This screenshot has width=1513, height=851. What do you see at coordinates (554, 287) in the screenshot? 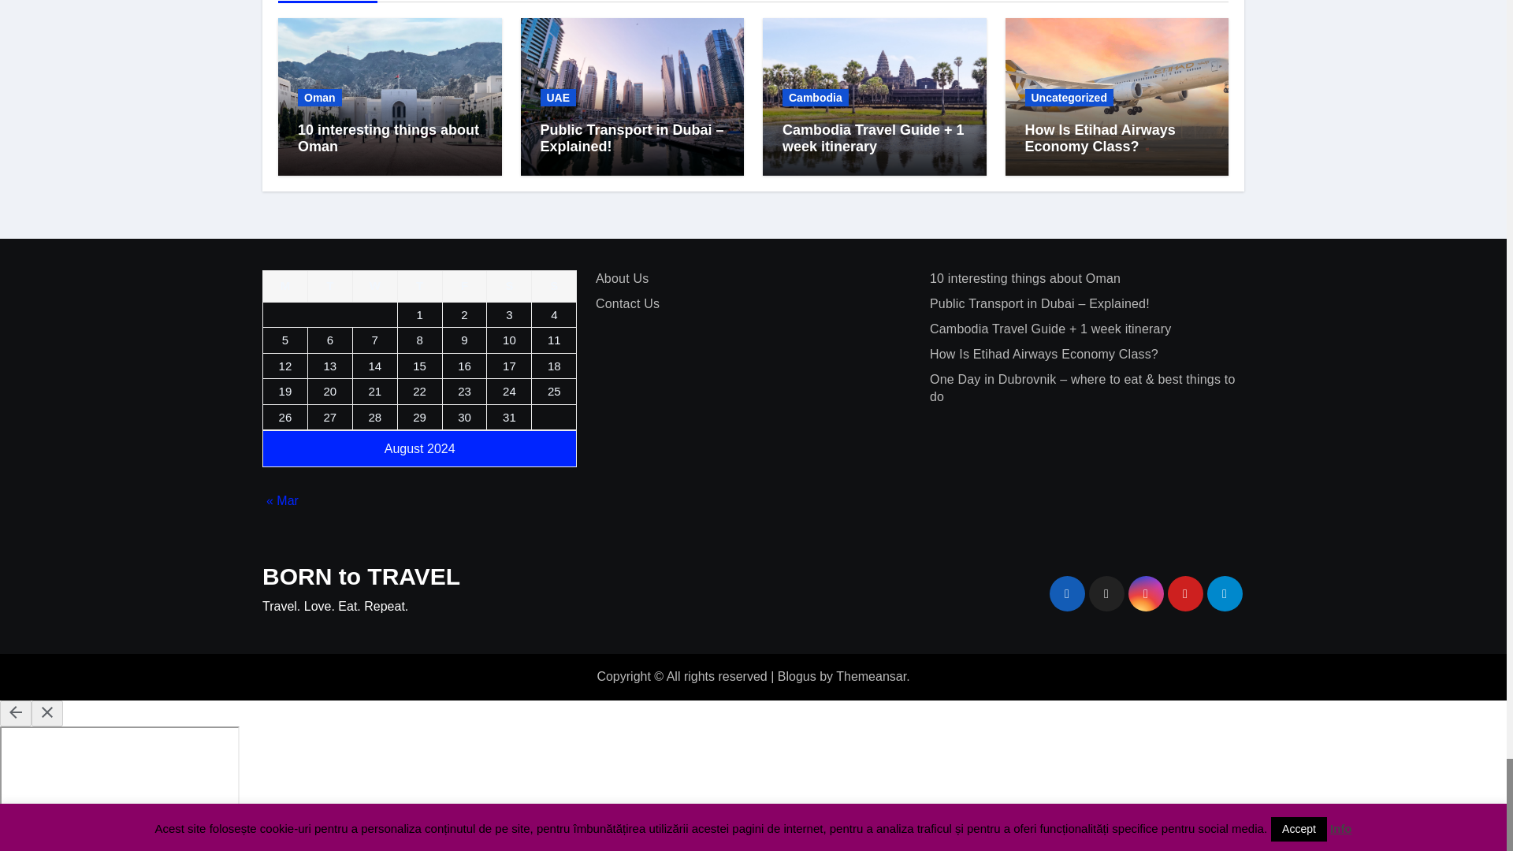
I see `Sunday` at bounding box center [554, 287].